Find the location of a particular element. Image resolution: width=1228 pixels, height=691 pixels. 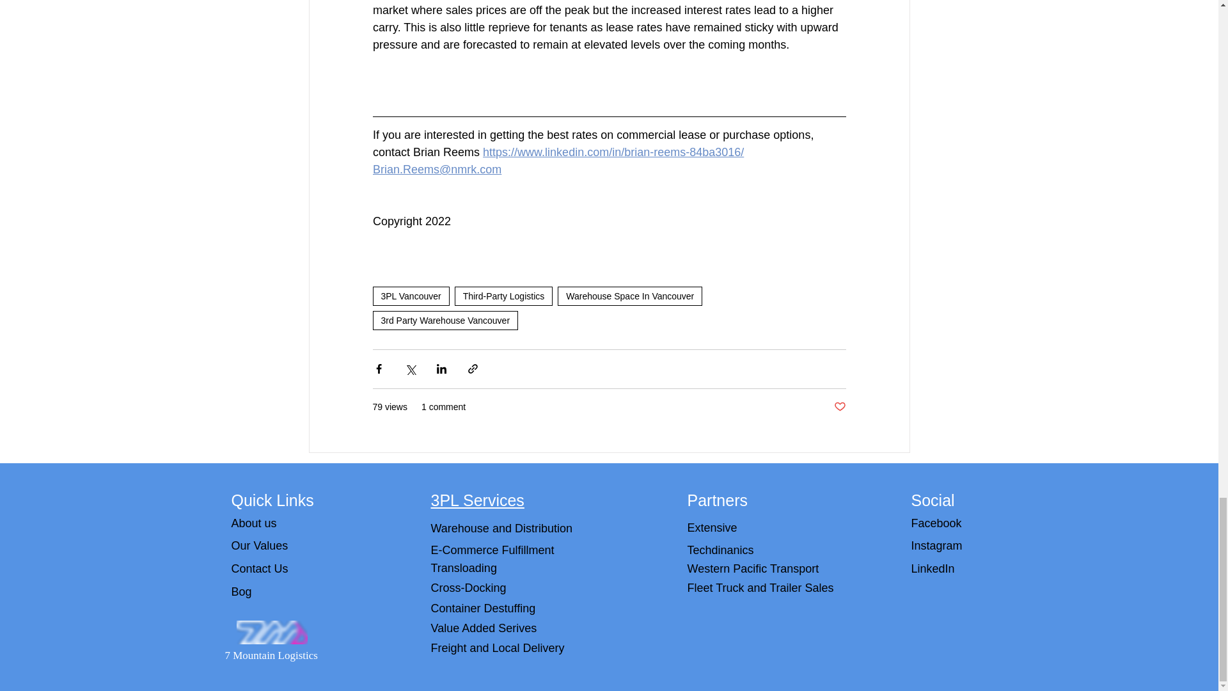

Warehouse Space In Vancouver is located at coordinates (629, 296).